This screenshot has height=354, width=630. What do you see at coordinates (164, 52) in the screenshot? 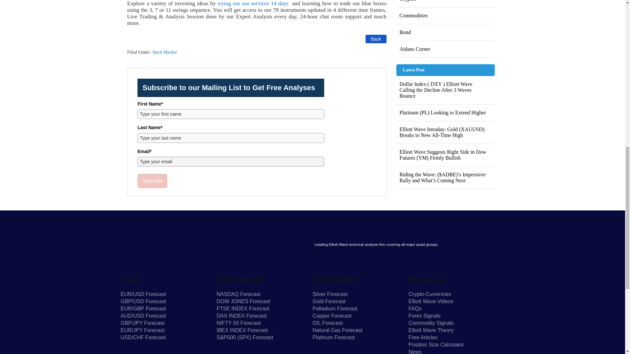
I see `Stock Market` at bounding box center [164, 52].